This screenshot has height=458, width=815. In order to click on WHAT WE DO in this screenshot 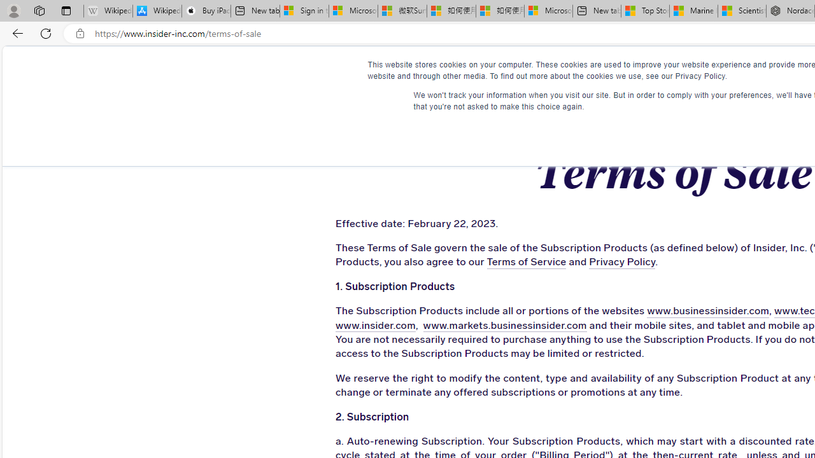, I will do `click(292, 70)`.